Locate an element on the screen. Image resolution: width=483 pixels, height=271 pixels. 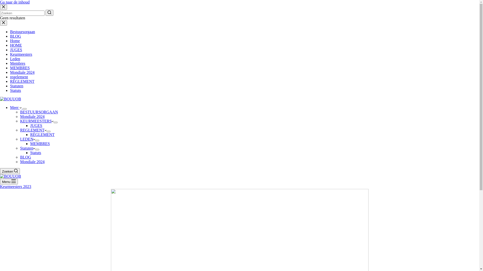
MEMBRES is located at coordinates (40, 144).